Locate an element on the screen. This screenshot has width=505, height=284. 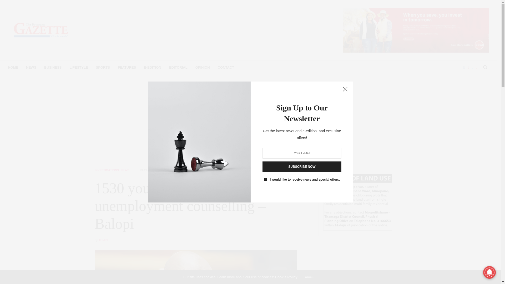
HOME is located at coordinates (13, 67).